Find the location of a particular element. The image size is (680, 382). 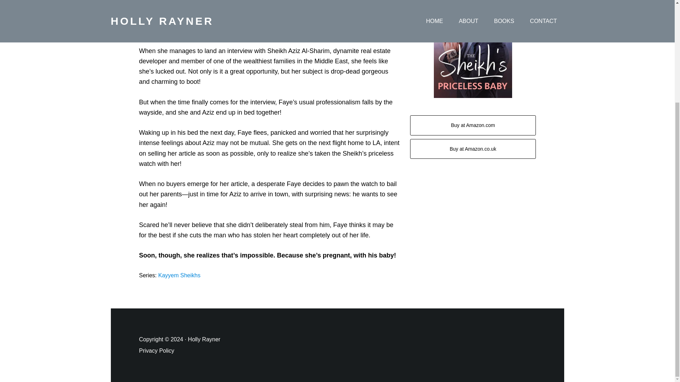

Kayyem Sheikhs is located at coordinates (179, 275).